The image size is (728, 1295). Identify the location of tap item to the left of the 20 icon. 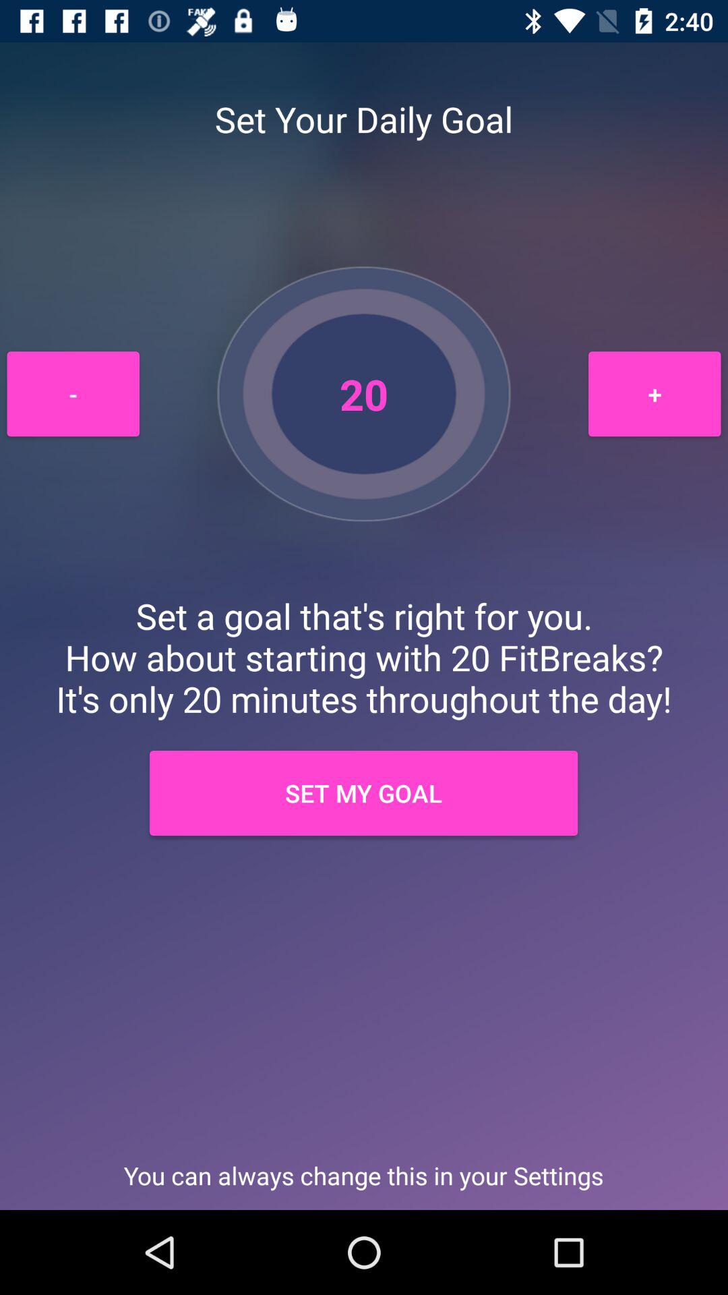
(73, 394).